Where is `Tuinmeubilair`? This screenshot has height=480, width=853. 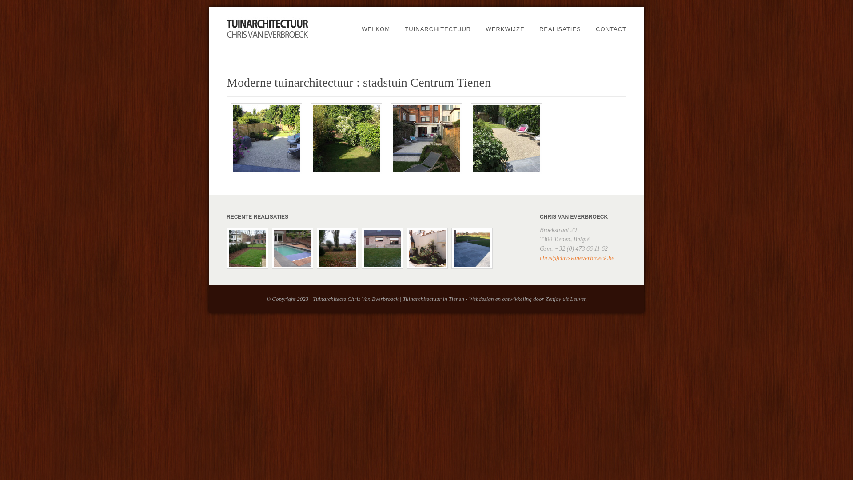 Tuinmeubilair is located at coordinates (426, 139).